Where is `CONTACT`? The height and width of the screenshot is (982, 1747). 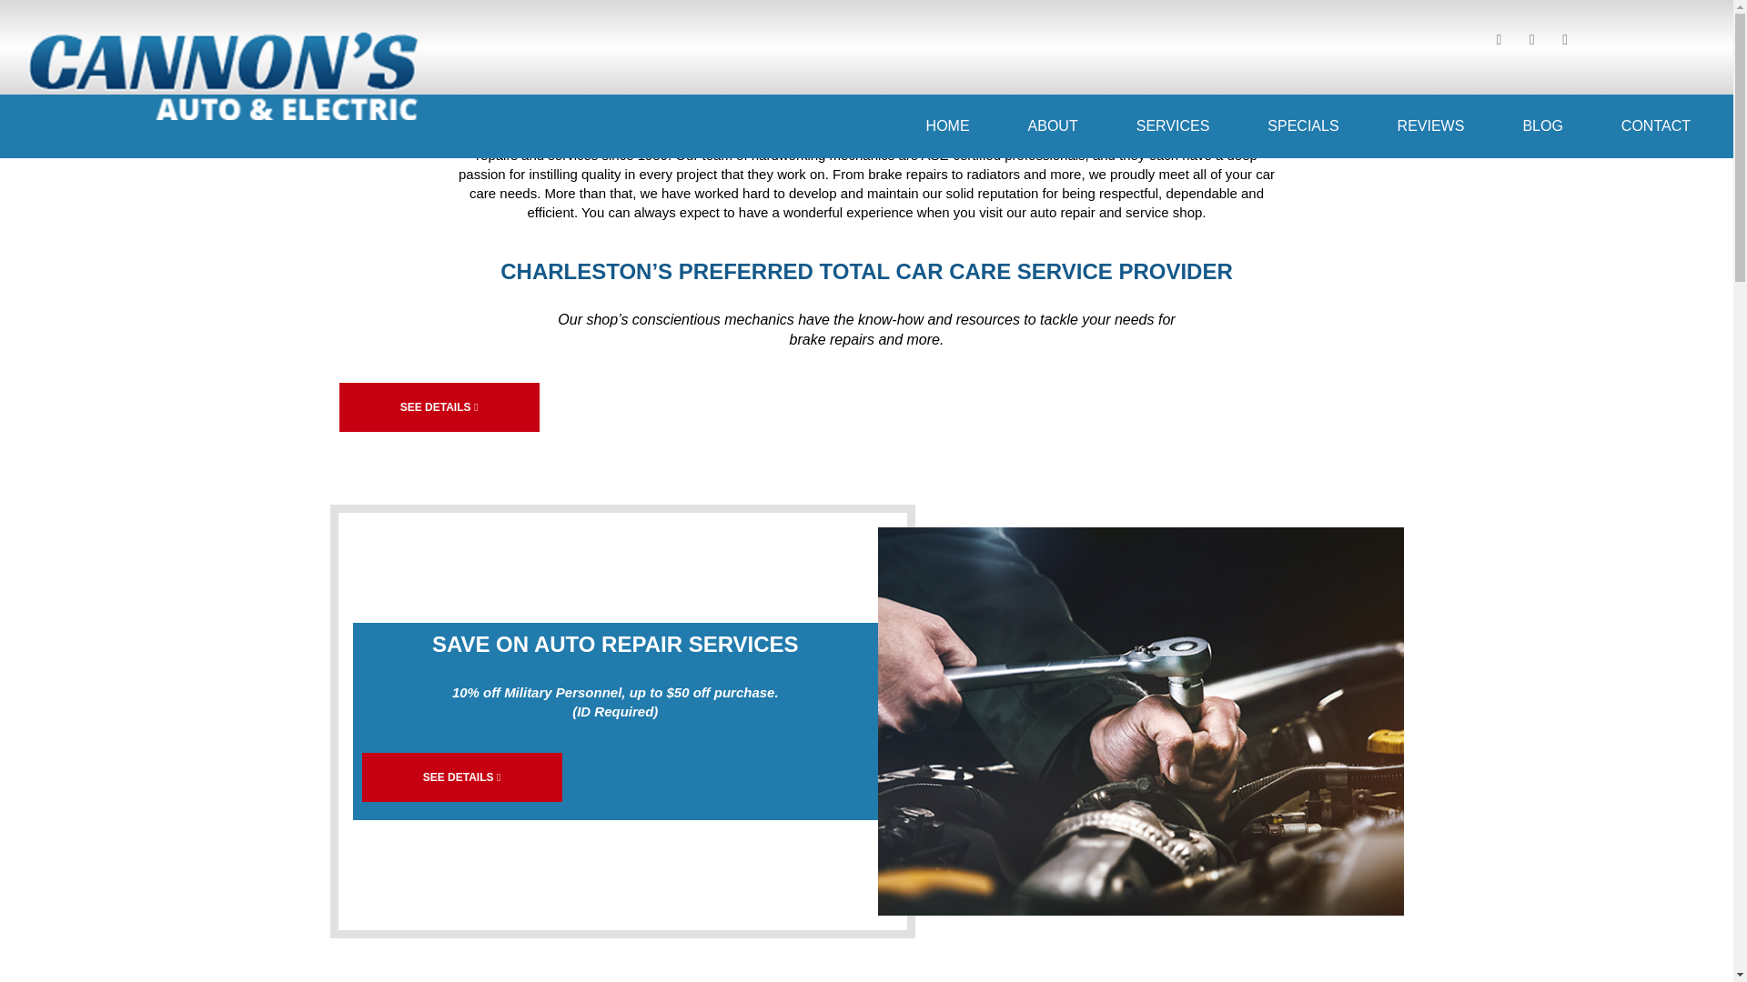 CONTACT is located at coordinates (1655, 125).